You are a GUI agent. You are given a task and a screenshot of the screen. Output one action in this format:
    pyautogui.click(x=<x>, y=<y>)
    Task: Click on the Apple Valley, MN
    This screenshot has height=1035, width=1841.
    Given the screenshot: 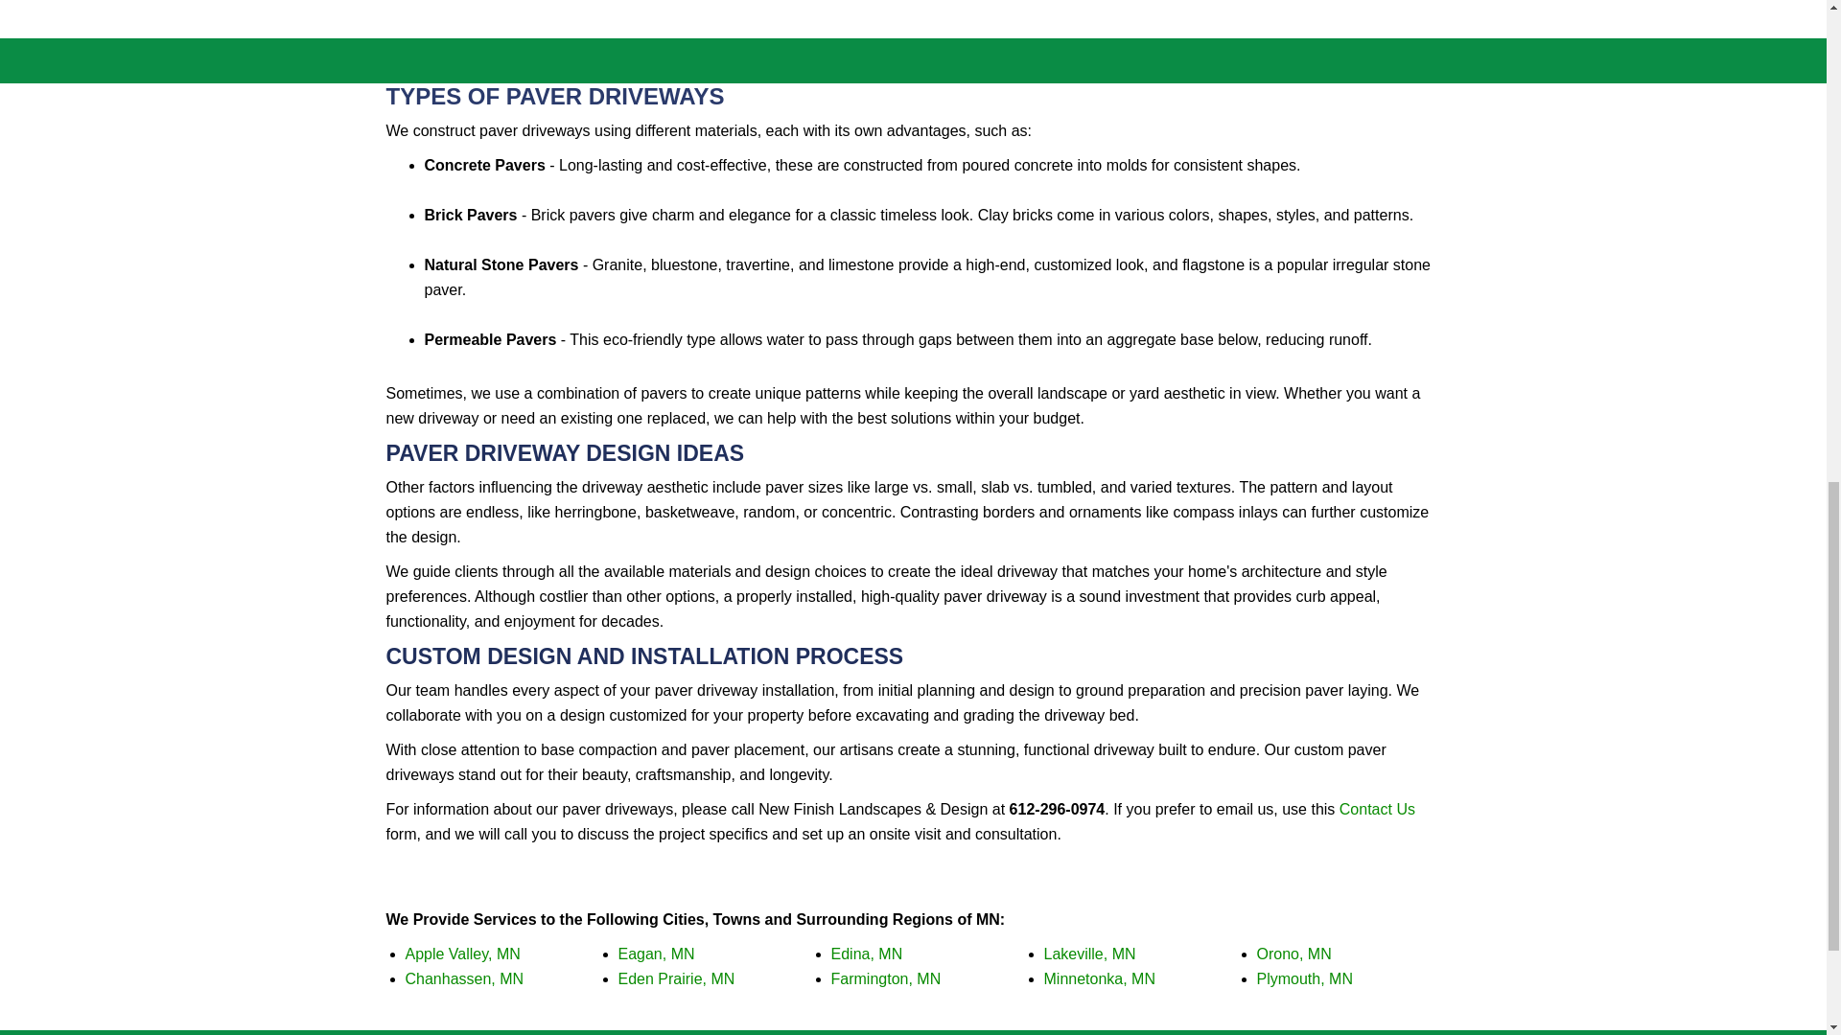 What is the action you would take?
    pyautogui.click(x=462, y=954)
    